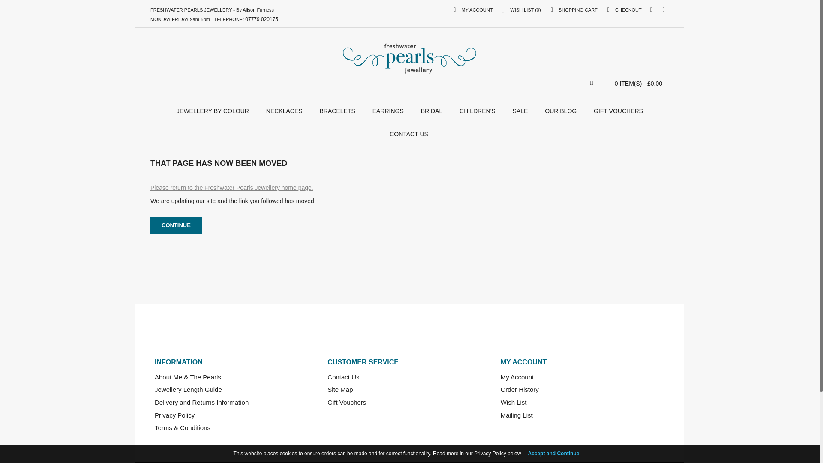 This screenshot has width=823, height=463. What do you see at coordinates (284, 111) in the screenshot?
I see `NECKLACES` at bounding box center [284, 111].